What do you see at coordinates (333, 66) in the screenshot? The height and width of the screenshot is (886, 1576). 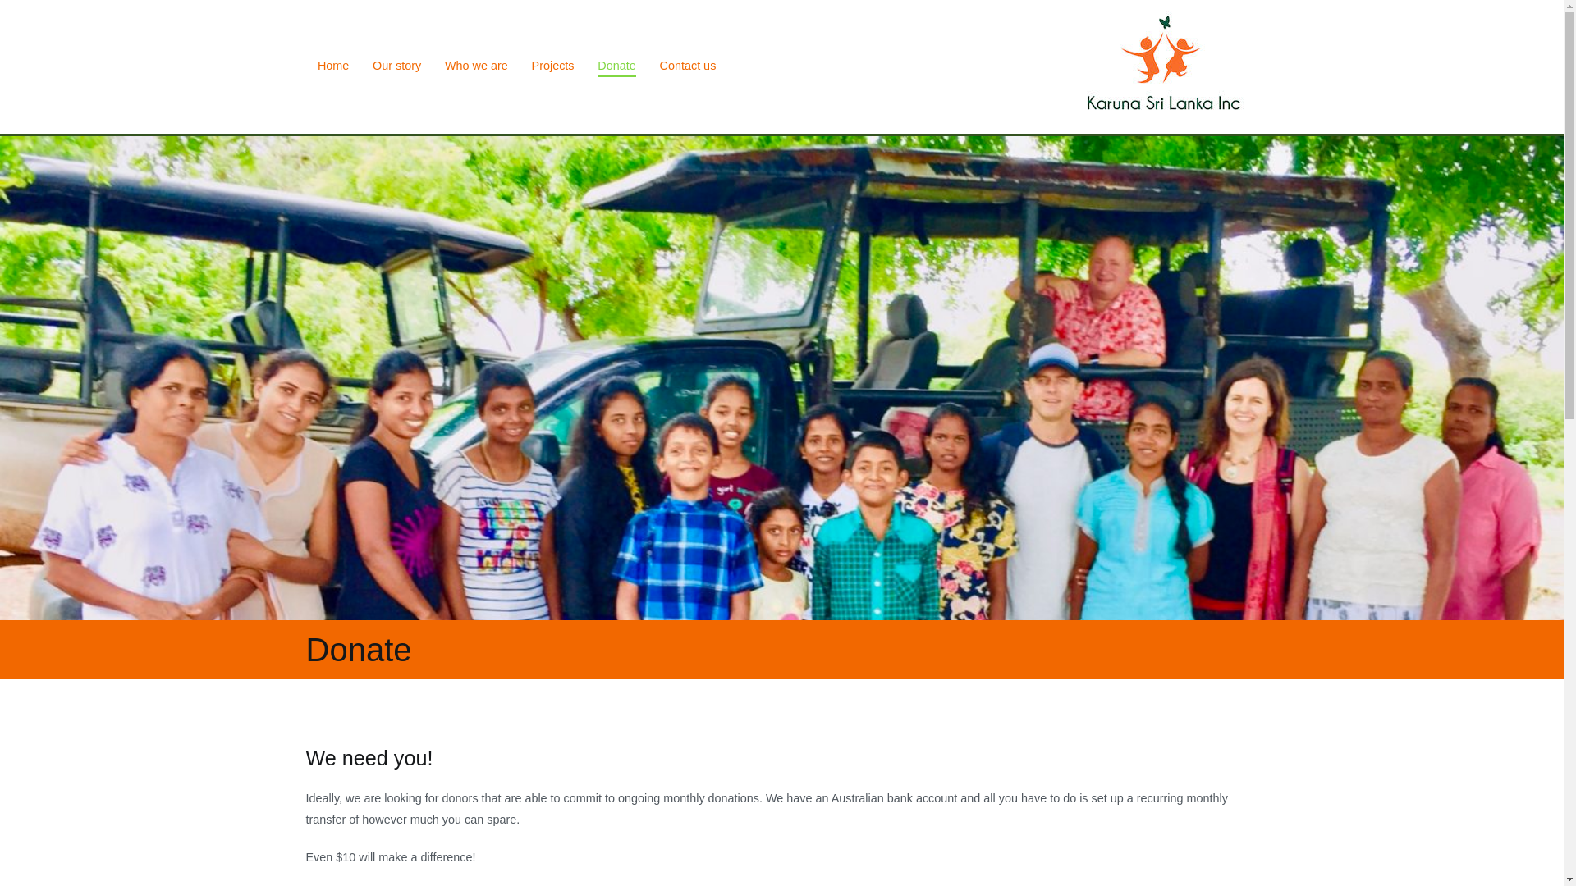 I see `Home` at bounding box center [333, 66].